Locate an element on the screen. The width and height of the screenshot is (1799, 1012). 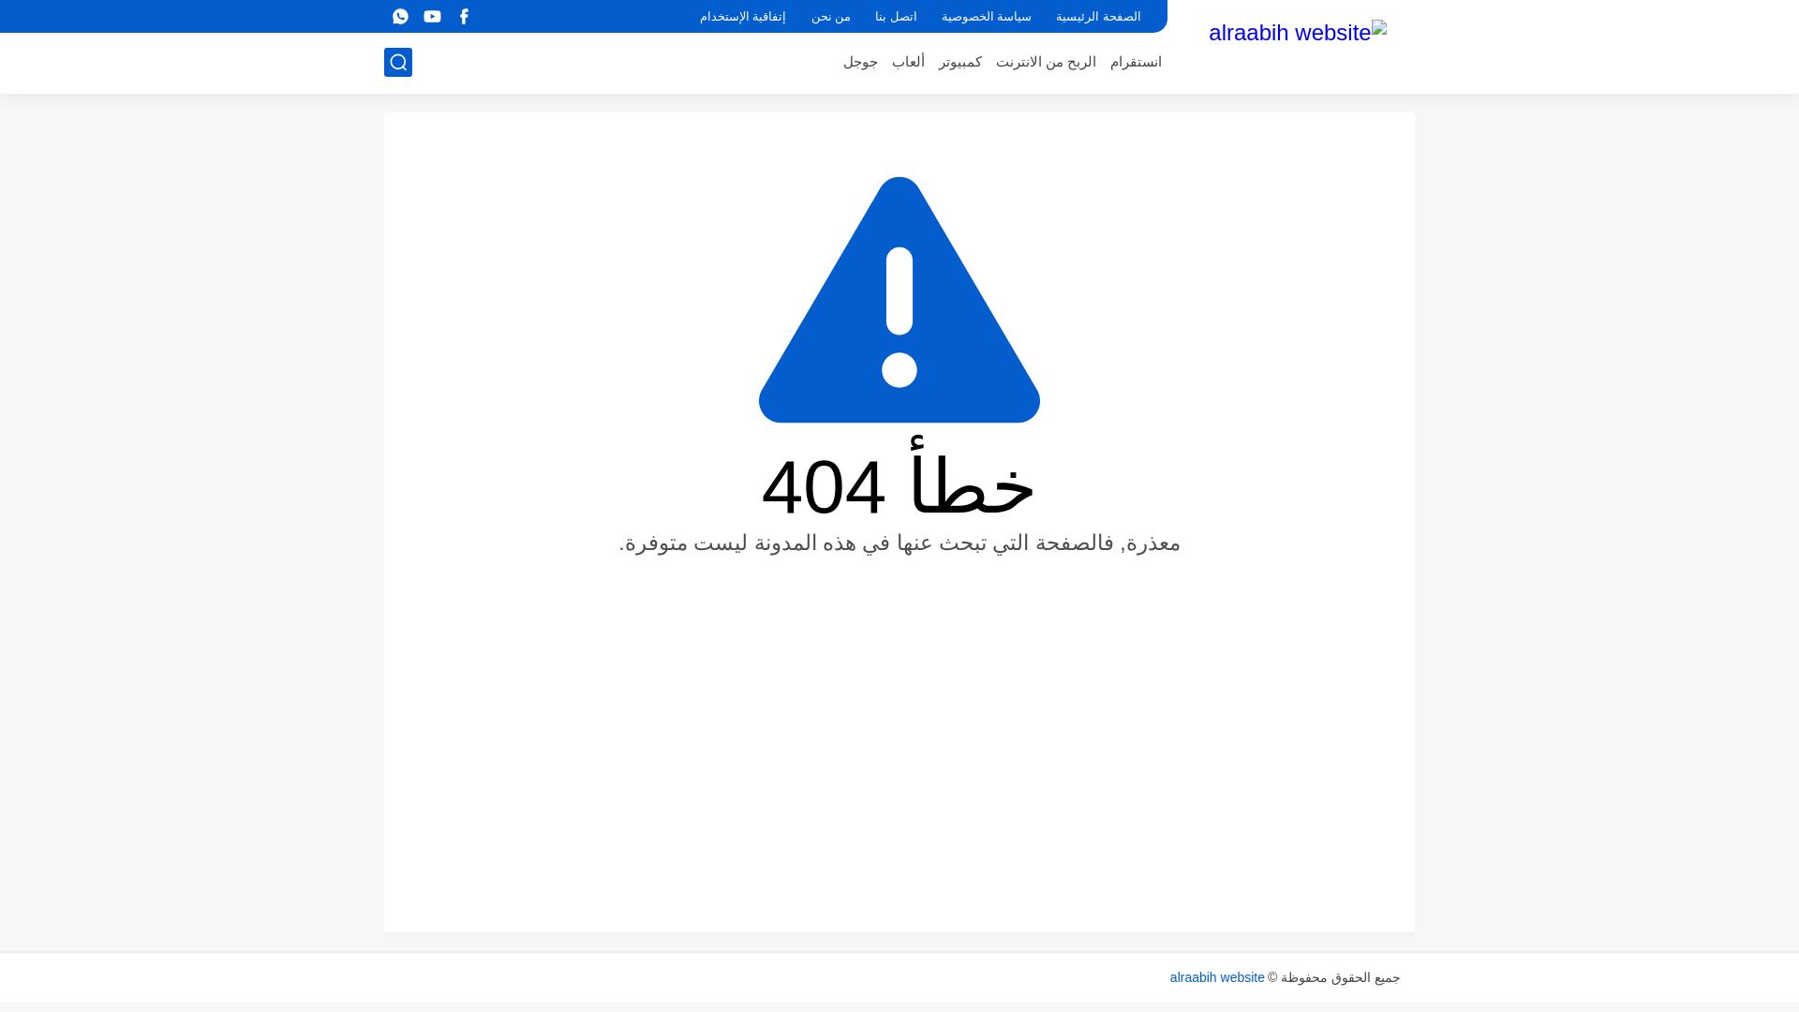
alraabih website is located at coordinates (1217, 976).